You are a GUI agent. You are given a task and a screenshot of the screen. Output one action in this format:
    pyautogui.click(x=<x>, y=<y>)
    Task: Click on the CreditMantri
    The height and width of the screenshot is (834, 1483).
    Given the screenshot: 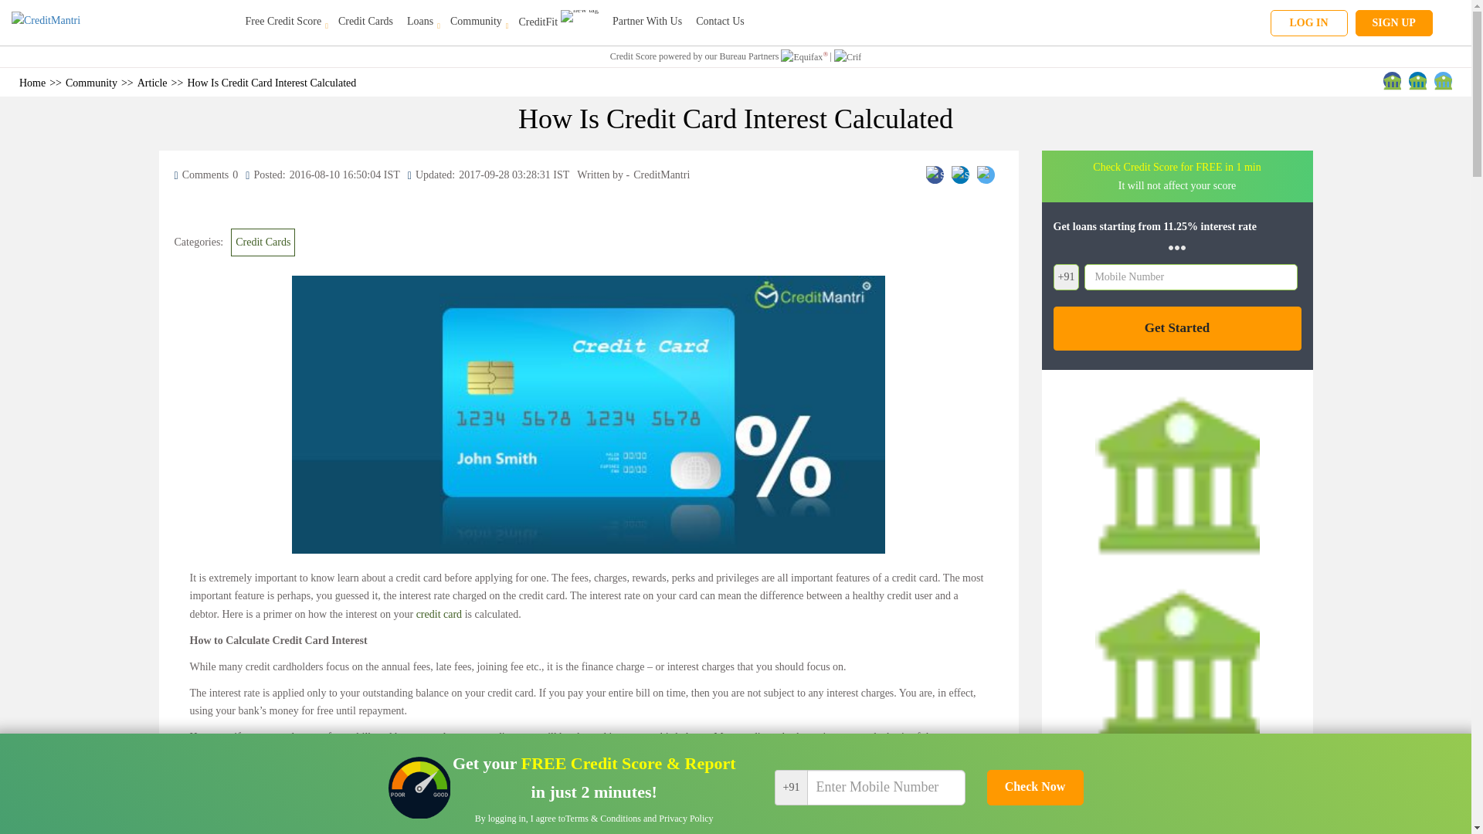 What is the action you would take?
    pyautogui.click(x=77, y=22)
    